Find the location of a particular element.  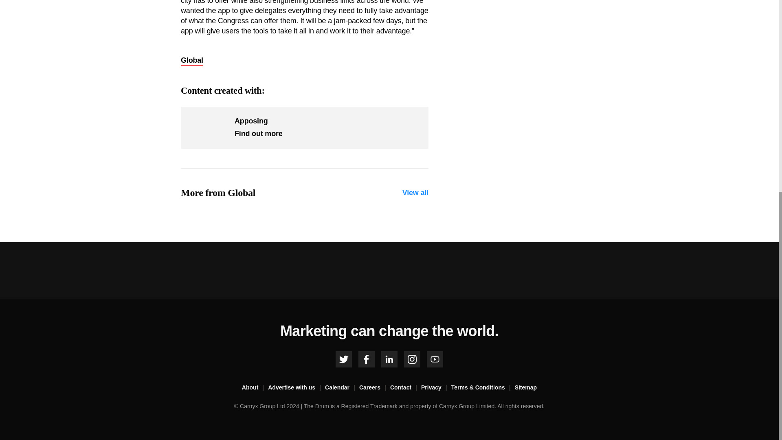

Contact is located at coordinates (406, 388).